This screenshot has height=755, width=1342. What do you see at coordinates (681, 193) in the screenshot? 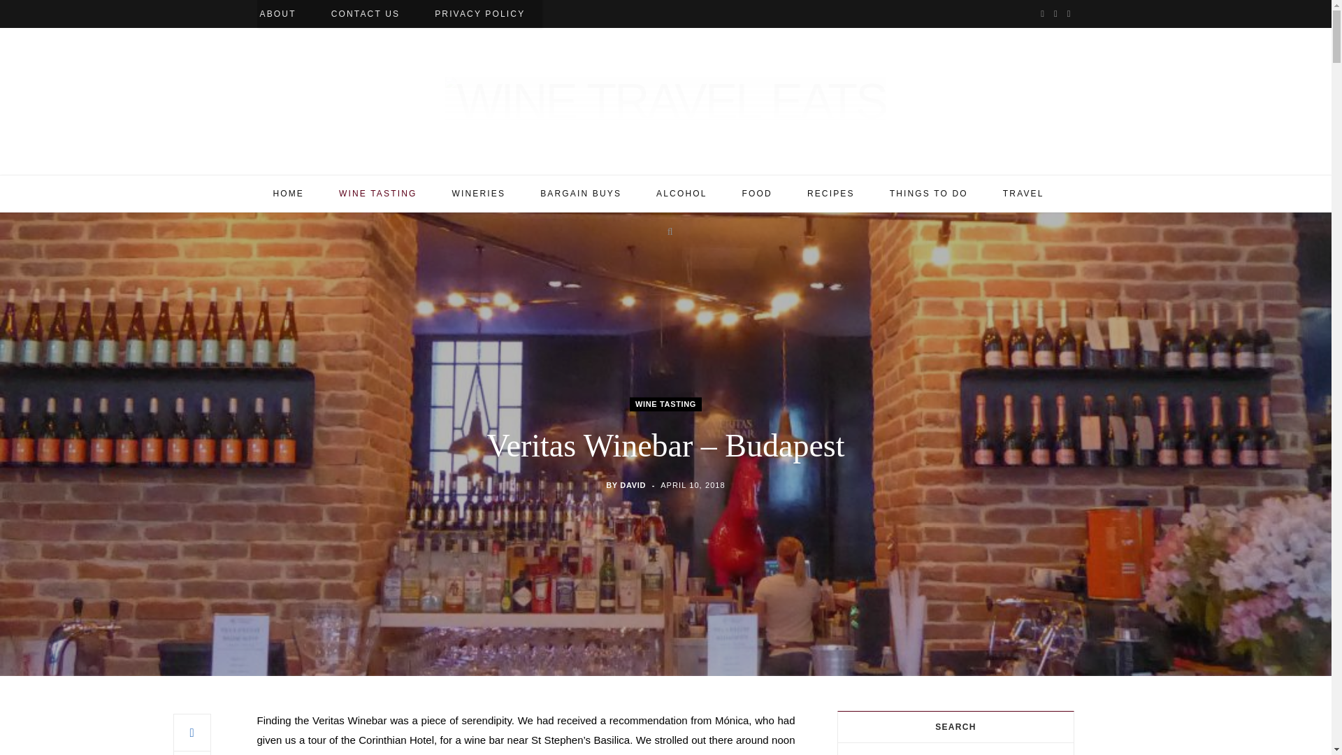
I see `ALCOHOL` at bounding box center [681, 193].